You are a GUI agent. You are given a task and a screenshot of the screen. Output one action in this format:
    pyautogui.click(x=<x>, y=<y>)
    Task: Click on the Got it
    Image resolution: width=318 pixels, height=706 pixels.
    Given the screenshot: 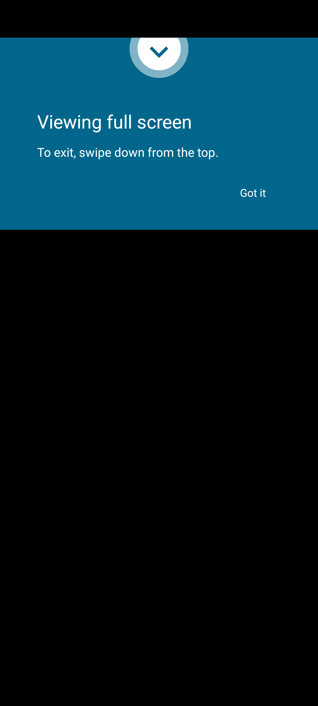 What is the action you would take?
    pyautogui.click(x=253, y=192)
    